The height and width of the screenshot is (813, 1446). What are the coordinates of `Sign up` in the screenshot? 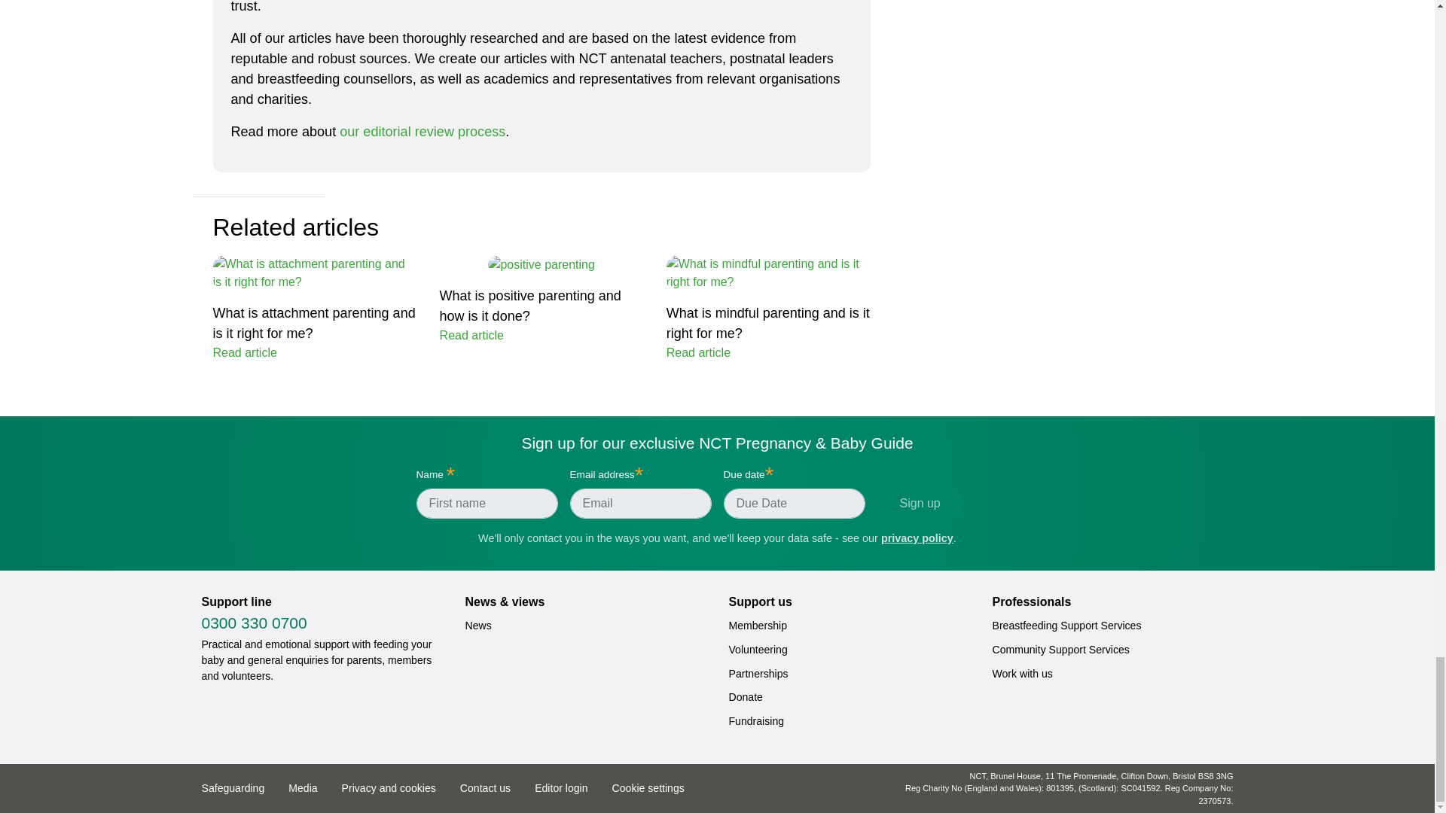 It's located at (919, 504).